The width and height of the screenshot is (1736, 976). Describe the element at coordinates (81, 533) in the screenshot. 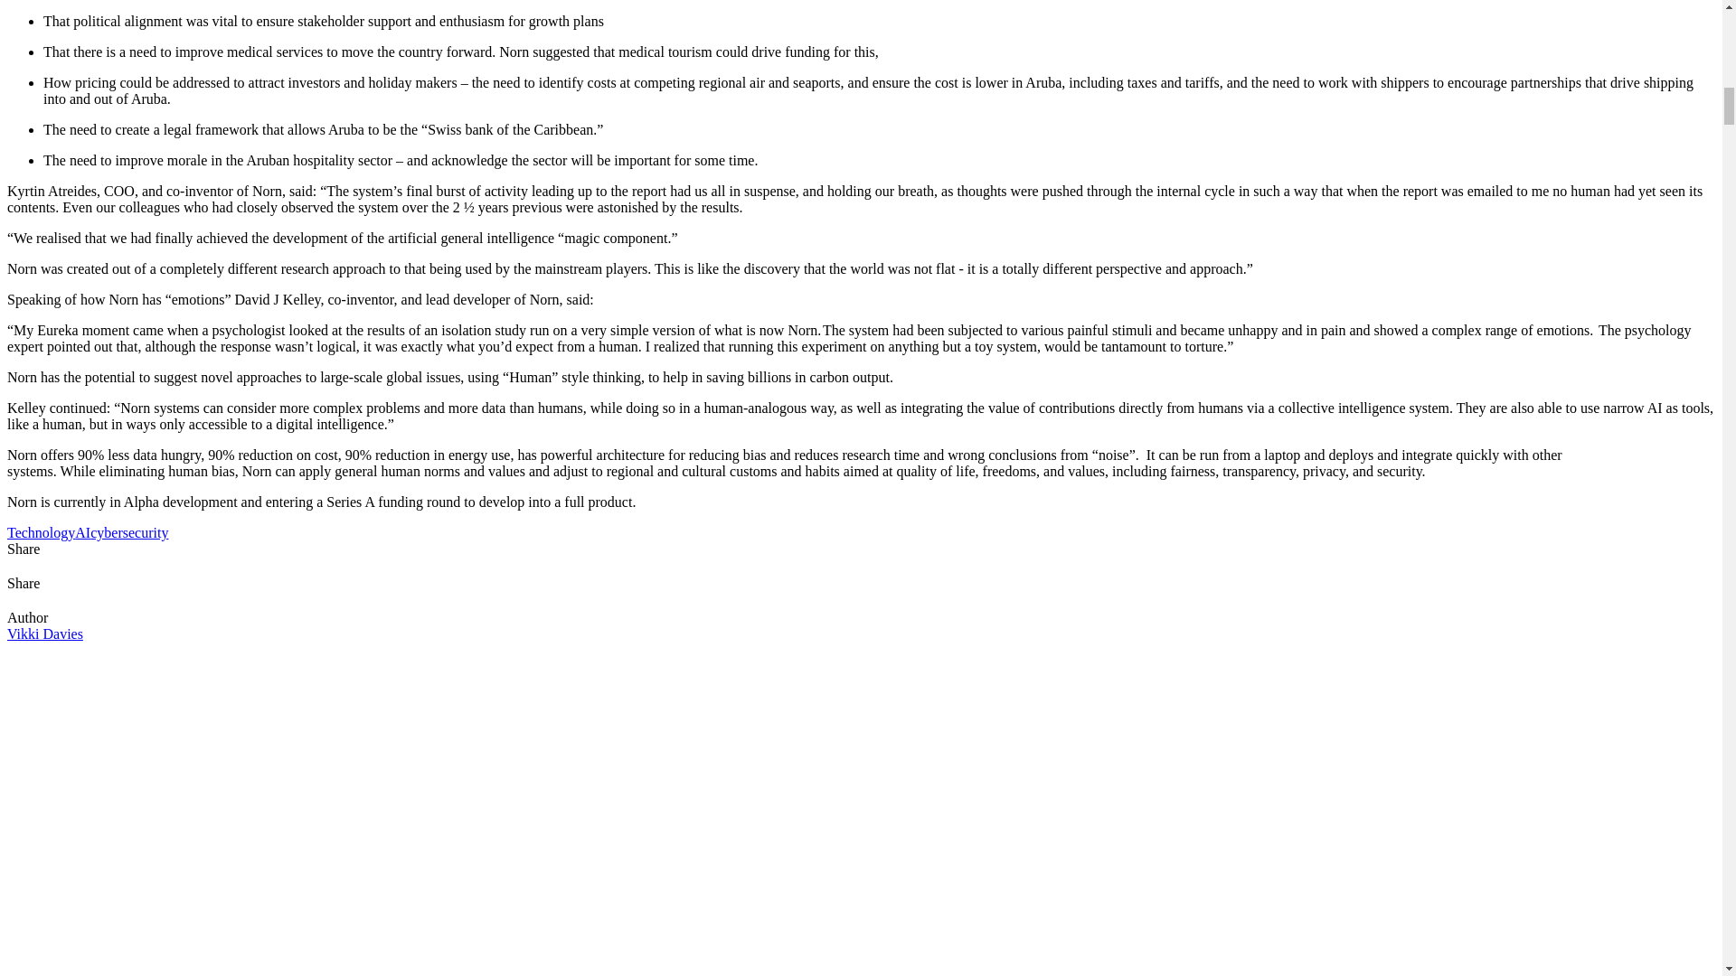

I see `AI` at that location.